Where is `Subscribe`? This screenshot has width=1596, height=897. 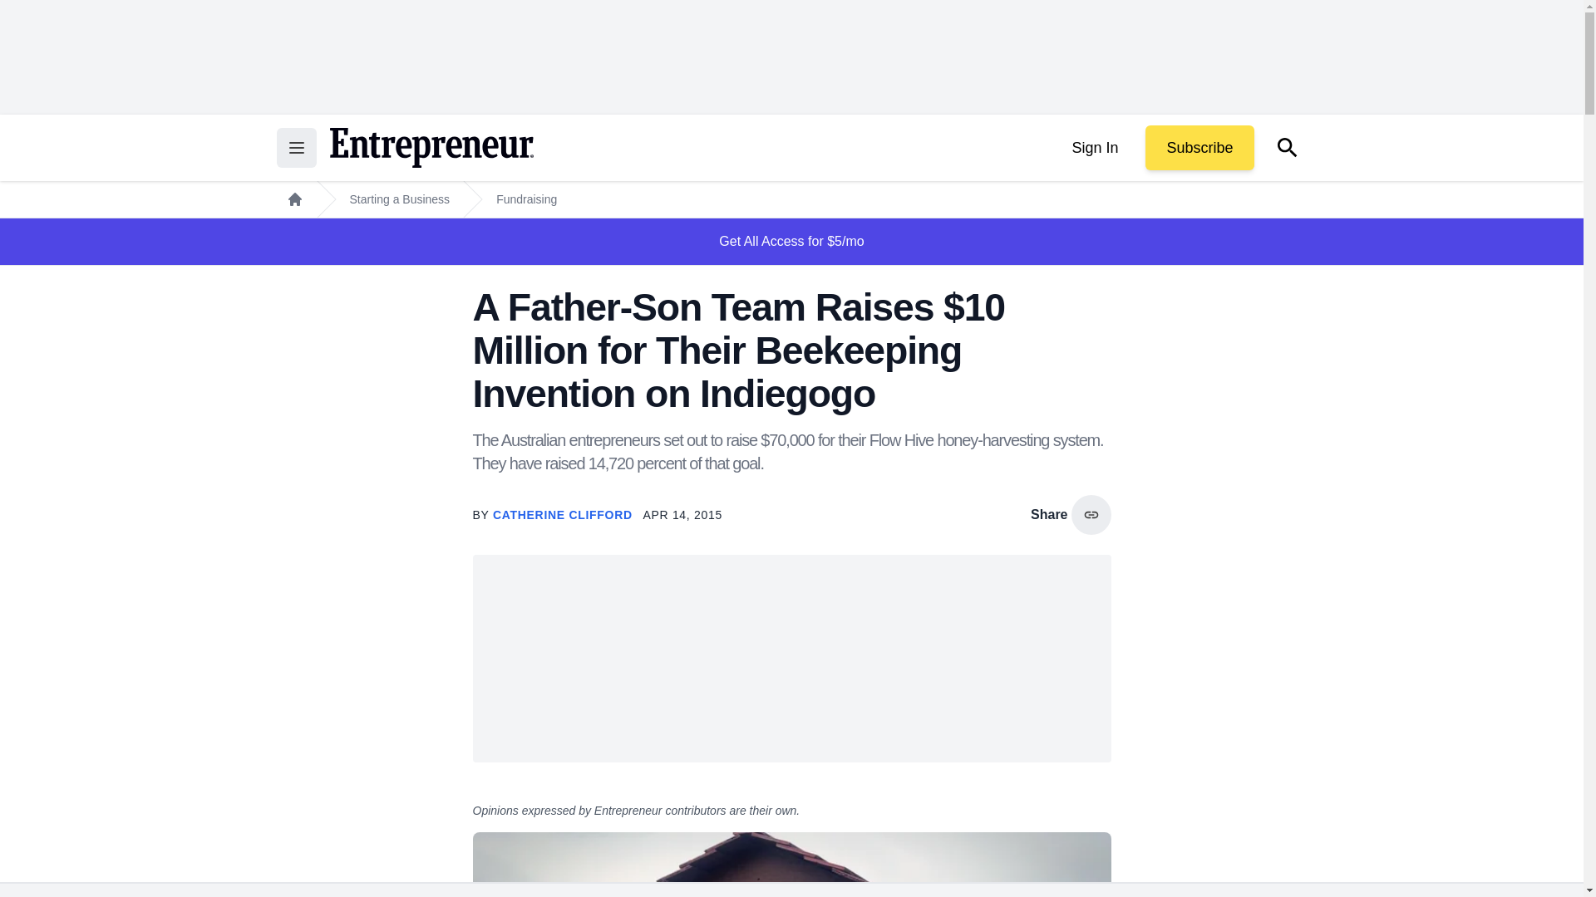
Subscribe is located at coordinates (1199, 148).